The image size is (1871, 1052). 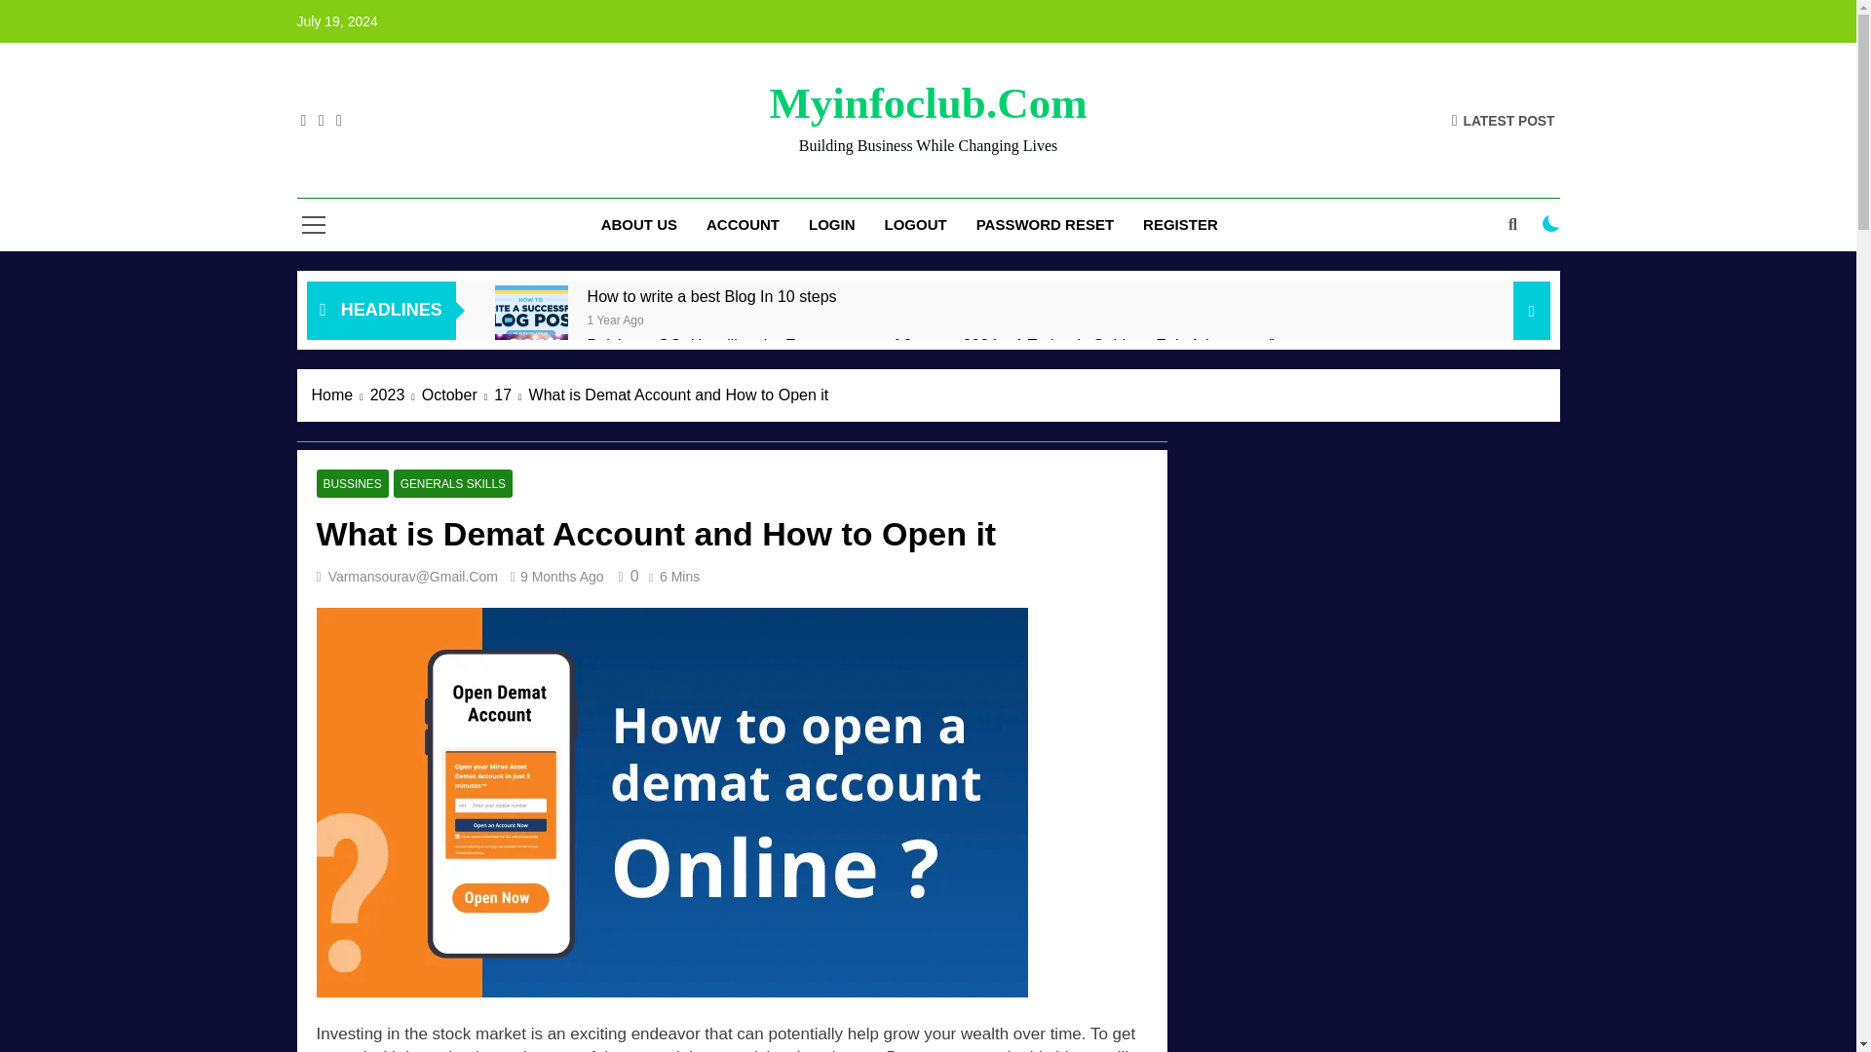 I want to click on PASSWORD RESET, so click(x=1045, y=225).